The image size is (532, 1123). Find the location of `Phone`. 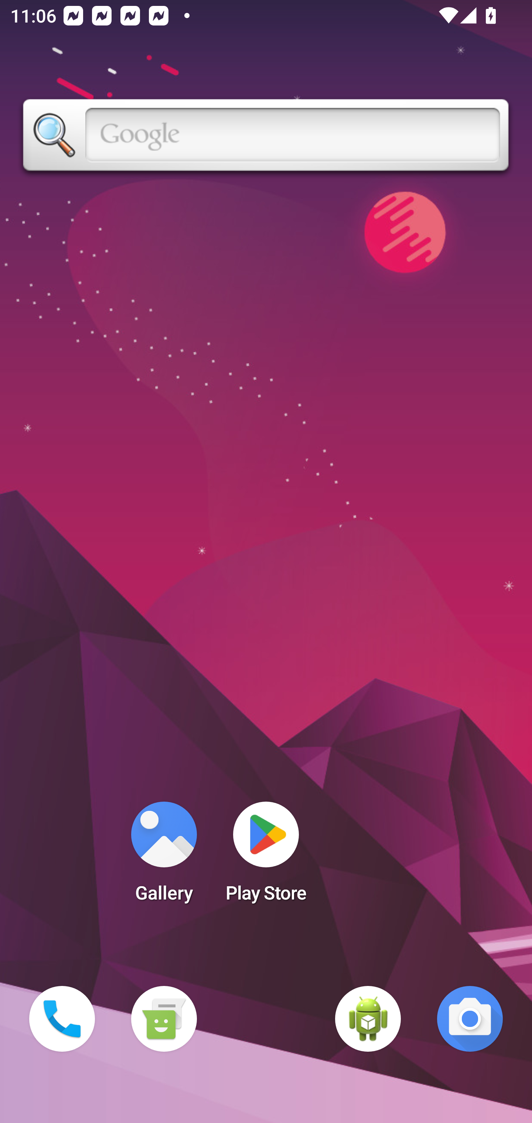

Phone is located at coordinates (62, 1019).